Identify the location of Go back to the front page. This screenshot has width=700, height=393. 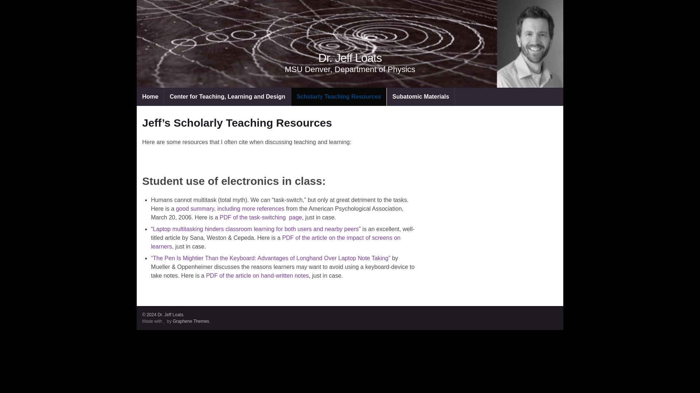
(350, 58).